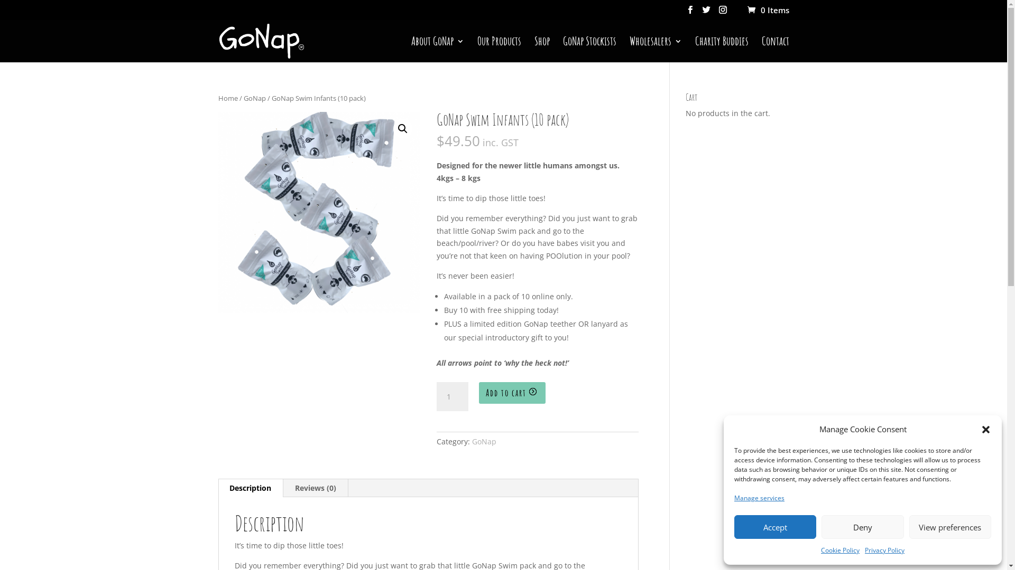 The width and height of the screenshot is (1015, 570). Describe the element at coordinates (251, 488) in the screenshot. I see `Description` at that location.